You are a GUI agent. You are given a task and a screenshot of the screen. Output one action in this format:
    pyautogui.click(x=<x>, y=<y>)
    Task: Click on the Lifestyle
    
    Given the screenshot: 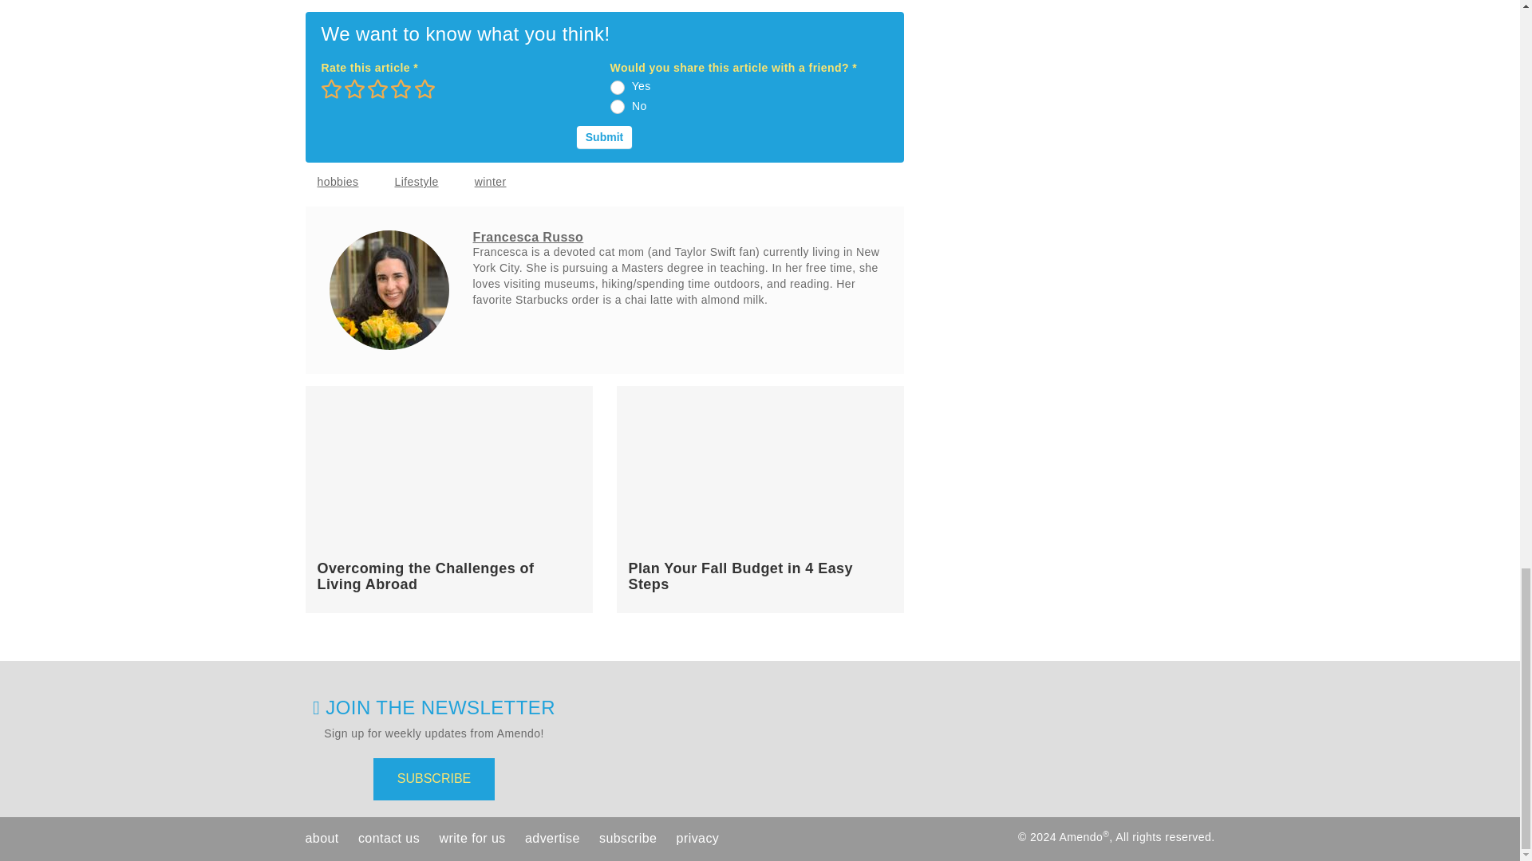 What is the action you would take?
    pyautogui.click(x=416, y=182)
    